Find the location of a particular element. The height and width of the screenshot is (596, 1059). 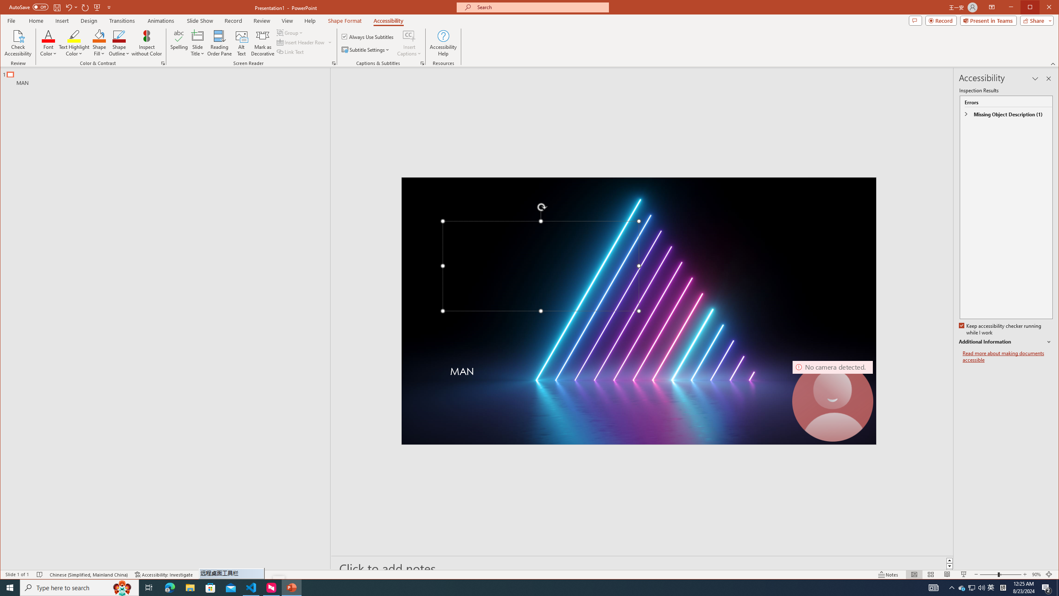

Slide Title is located at coordinates (198, 36).